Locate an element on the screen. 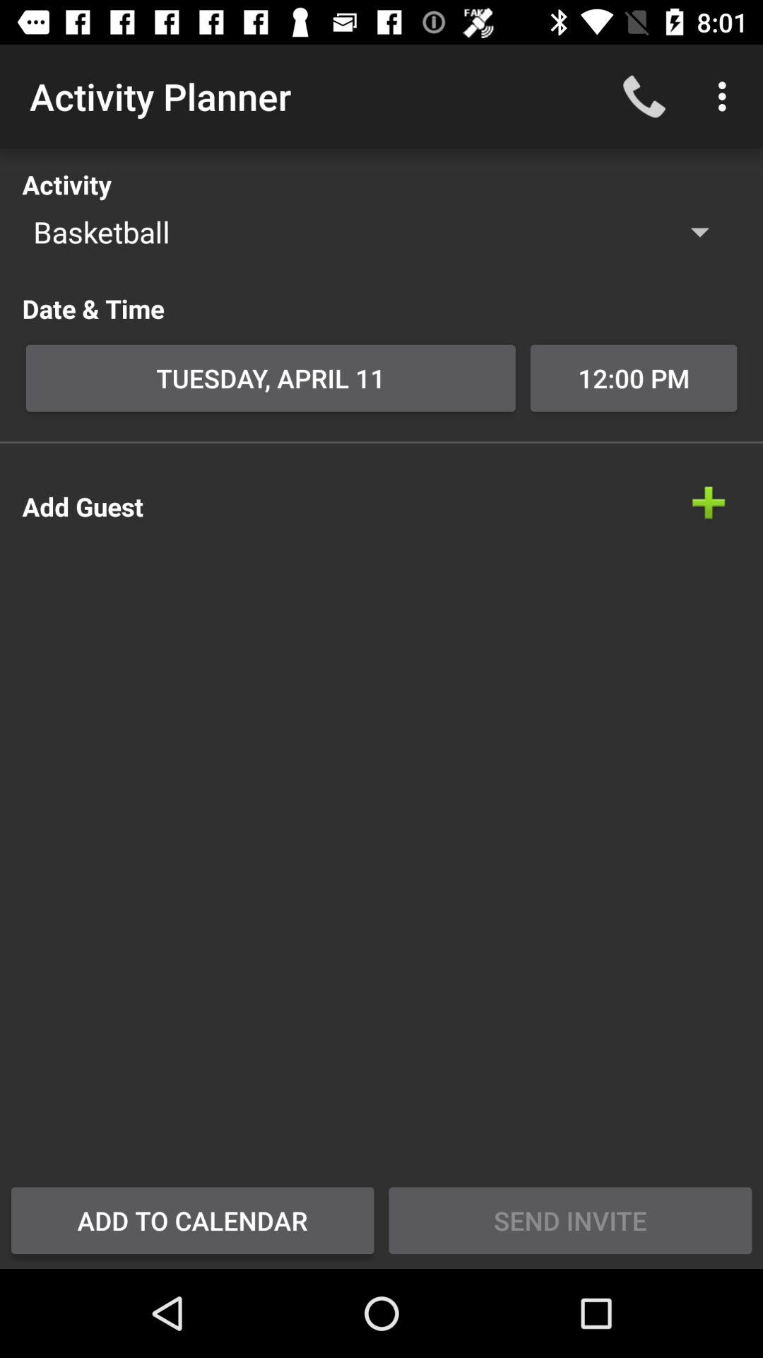 The height and width of the screenshot is (1358, 763). scroll until add to calendar item is located at coordinates (192, 1220).